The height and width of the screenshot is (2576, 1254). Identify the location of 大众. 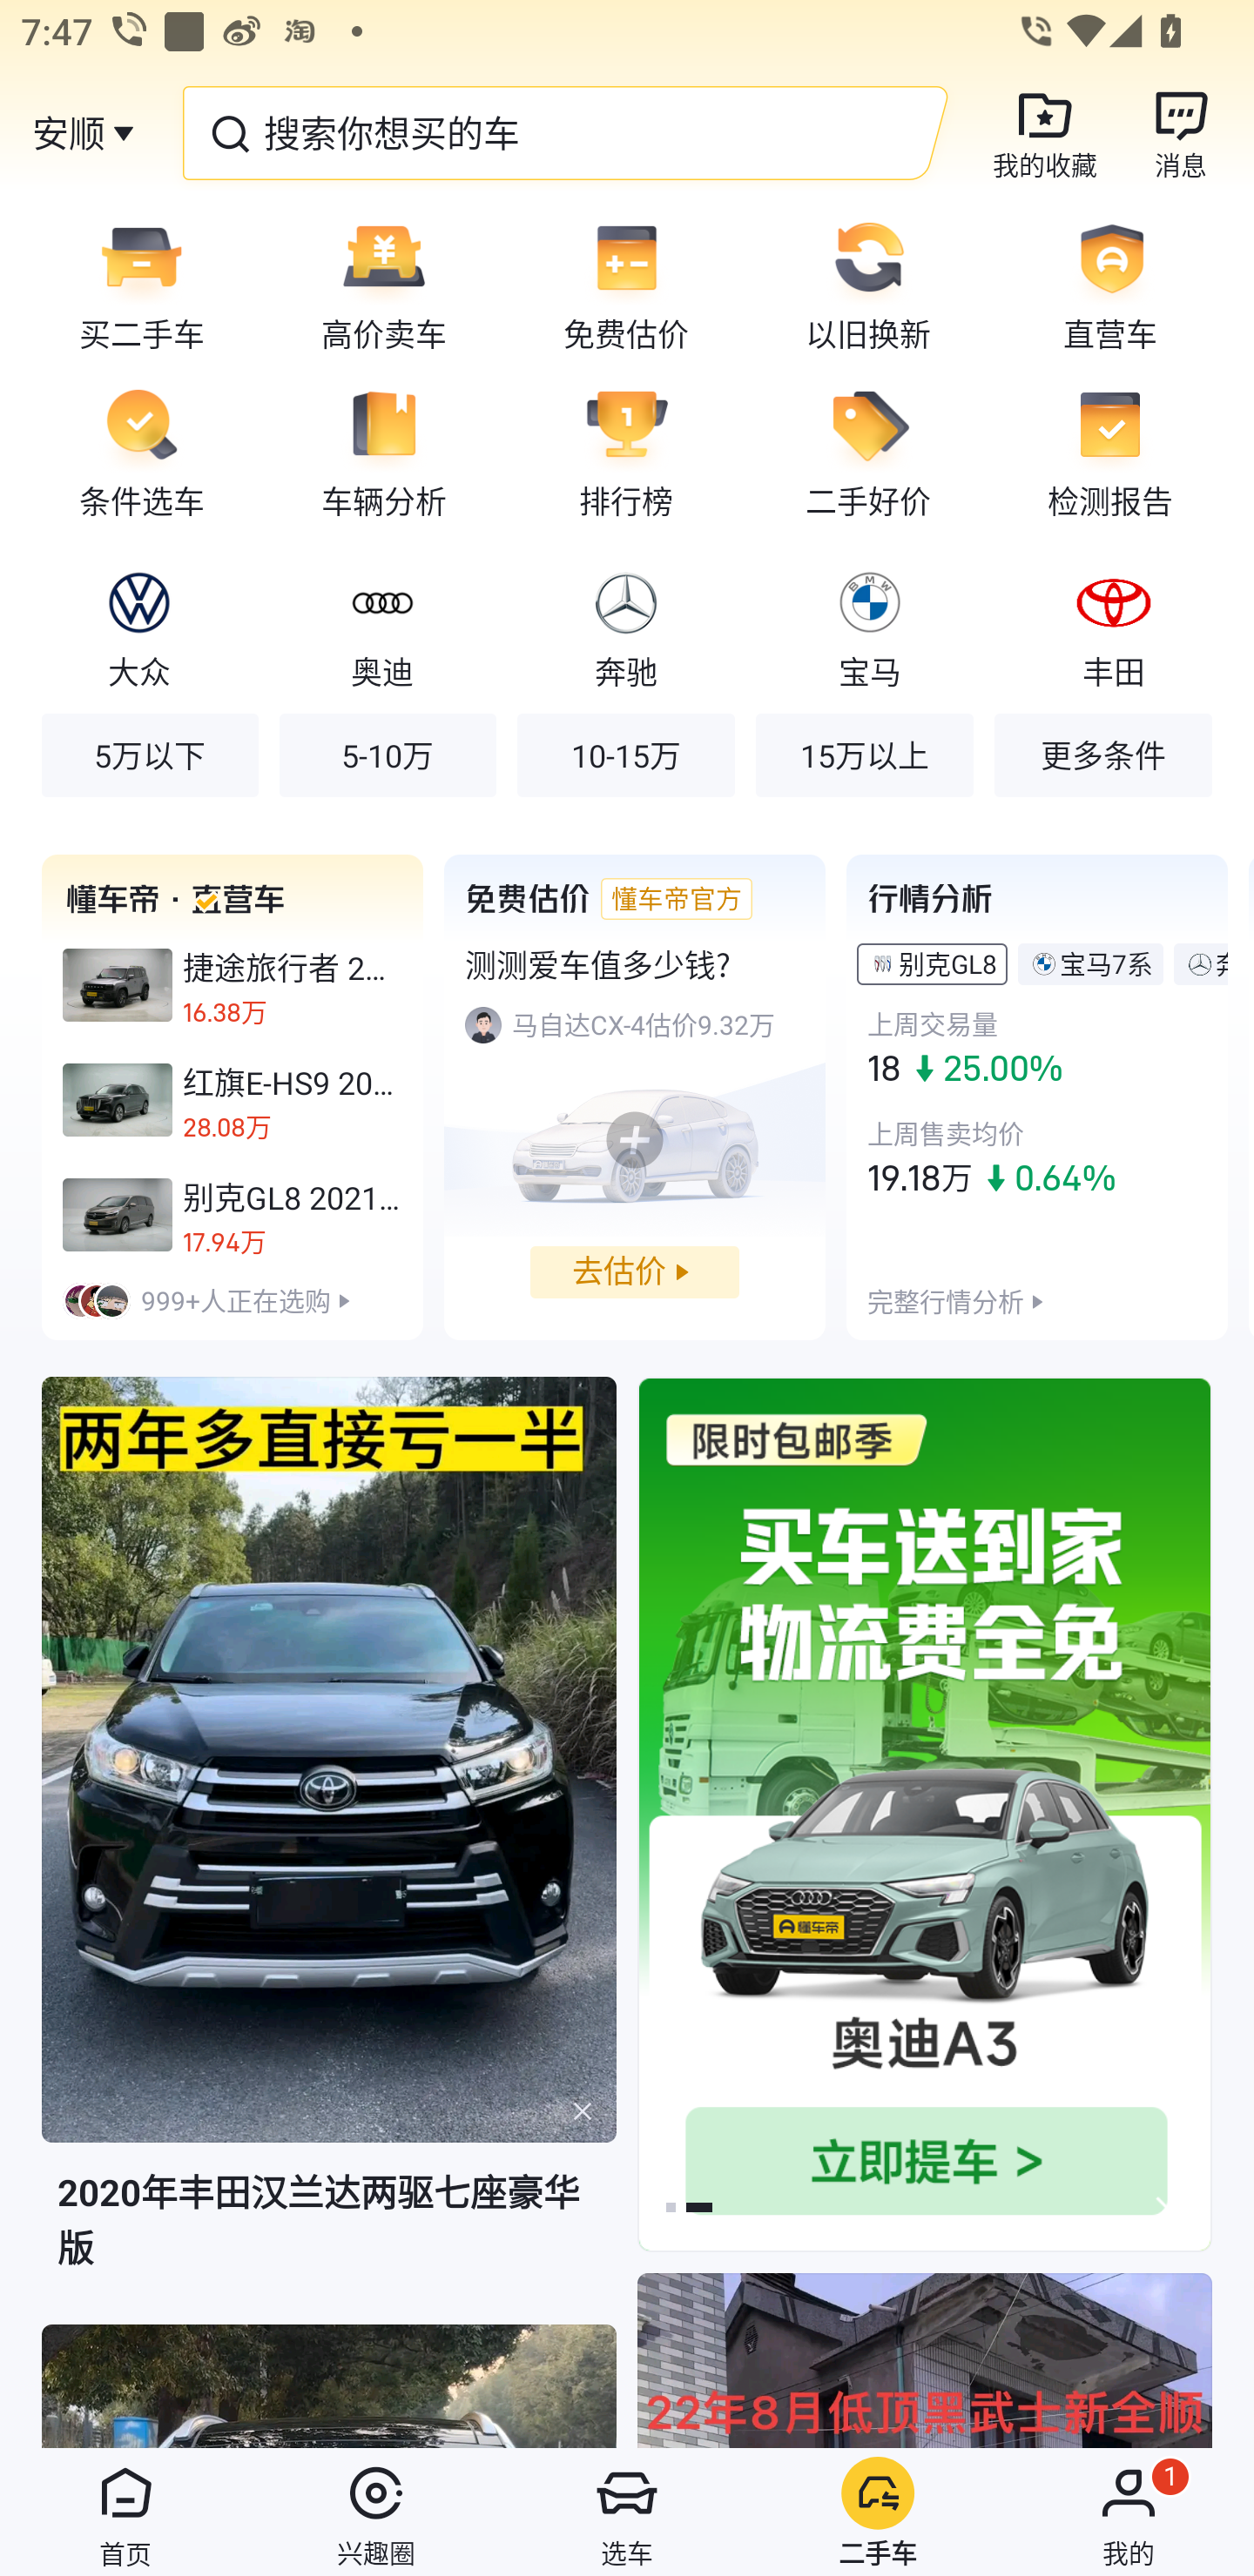
(139, 627).